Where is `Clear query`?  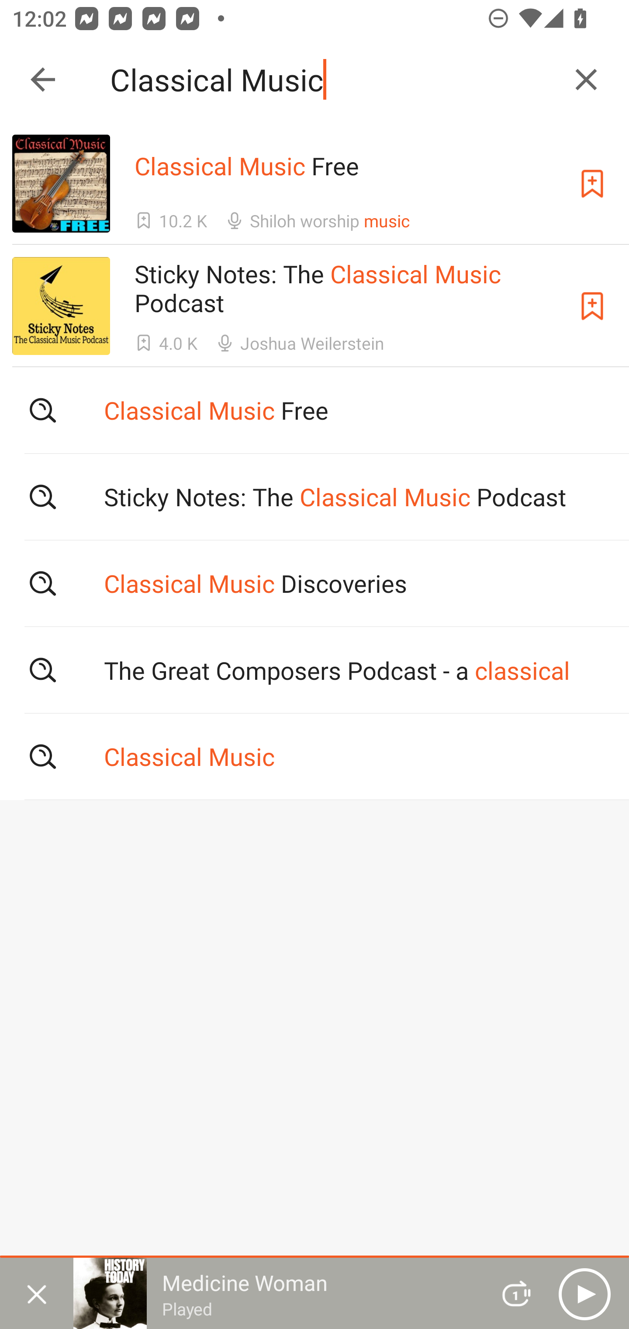
Clear query is located at coordinates (586, 80).